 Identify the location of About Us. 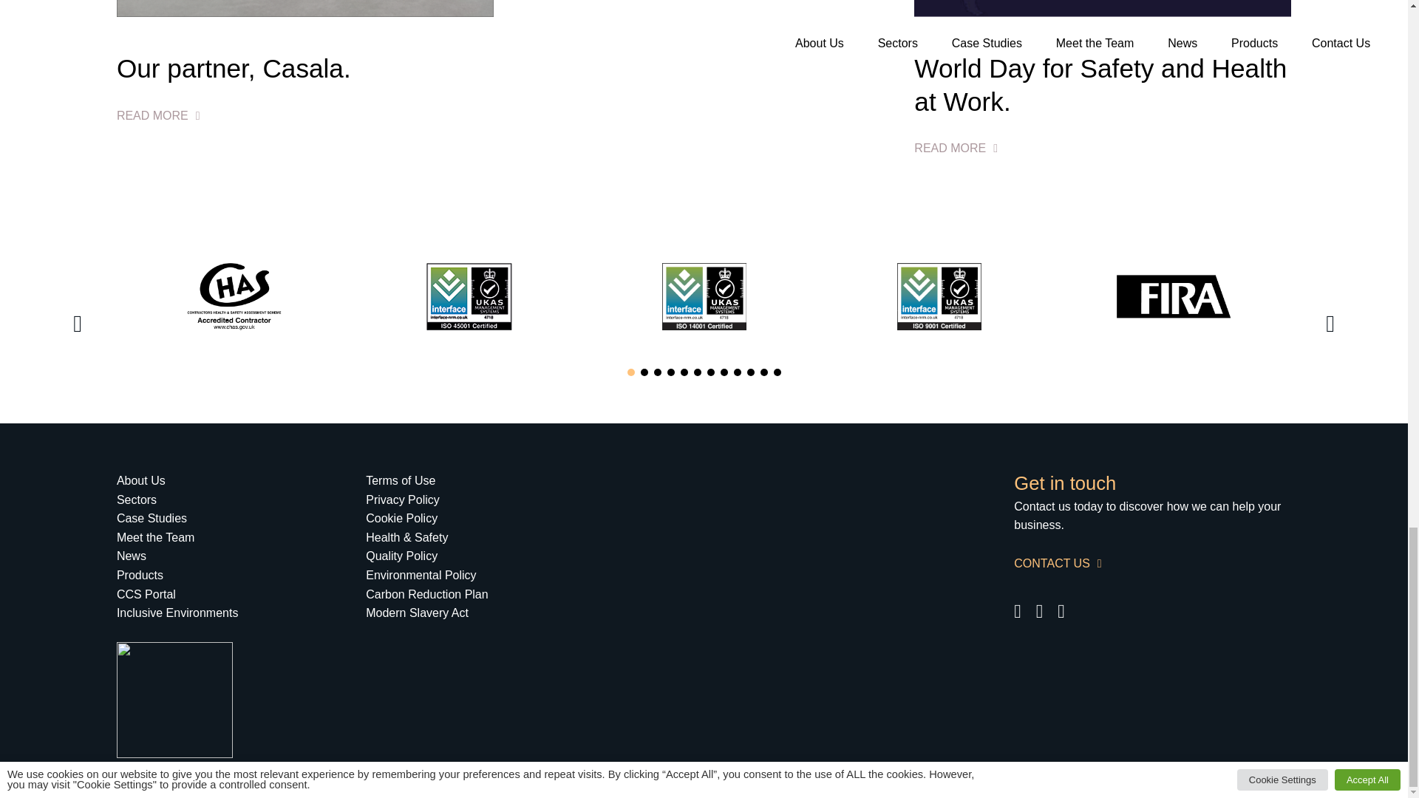
(140, 480).